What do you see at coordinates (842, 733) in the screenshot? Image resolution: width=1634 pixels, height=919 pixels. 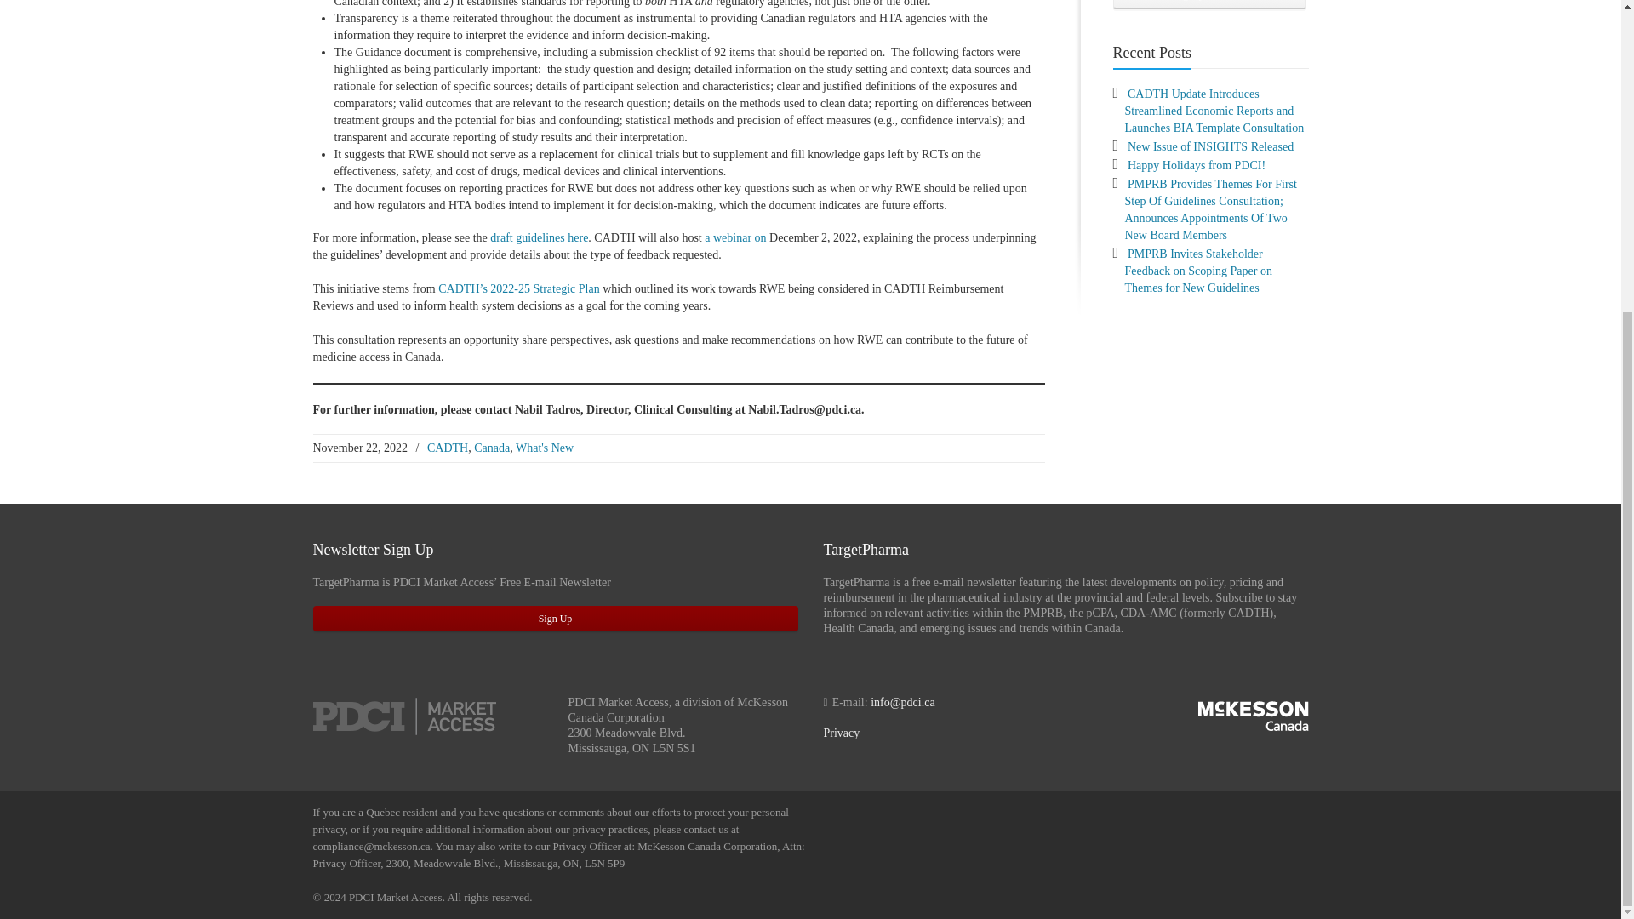 I see `Privacy` at bounding box center [842, 733].